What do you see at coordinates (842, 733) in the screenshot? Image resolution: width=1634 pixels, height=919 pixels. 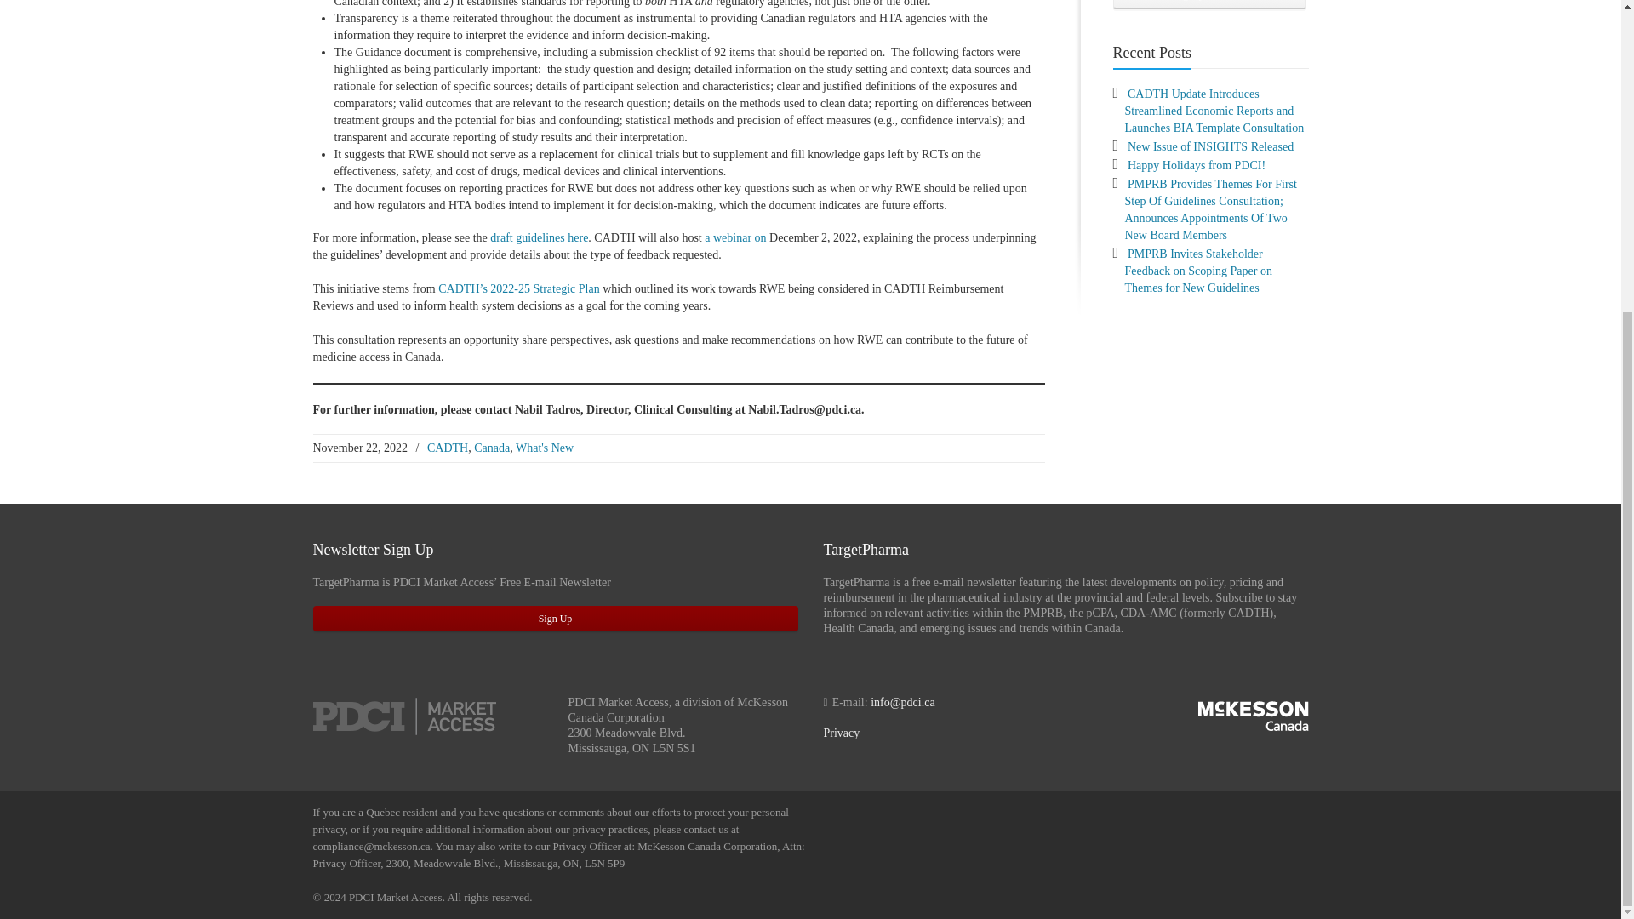 I see `Privacy` at bounding box center [842, 733].